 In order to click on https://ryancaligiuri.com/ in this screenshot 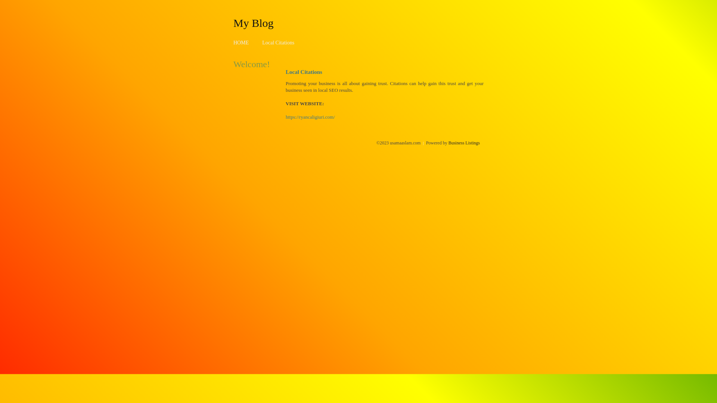, I will do `click(310, 117)`.